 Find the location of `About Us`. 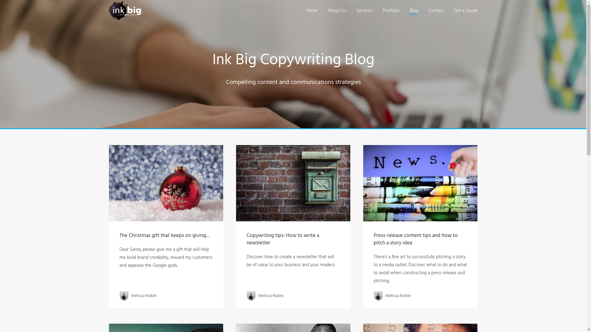

About Us is located at coordinates (337, 11).